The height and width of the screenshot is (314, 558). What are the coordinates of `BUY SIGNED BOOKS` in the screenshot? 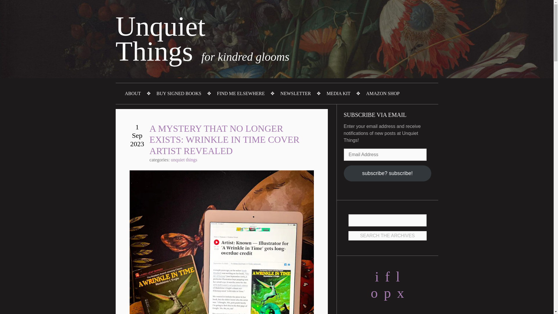 It's located at (179, 94).